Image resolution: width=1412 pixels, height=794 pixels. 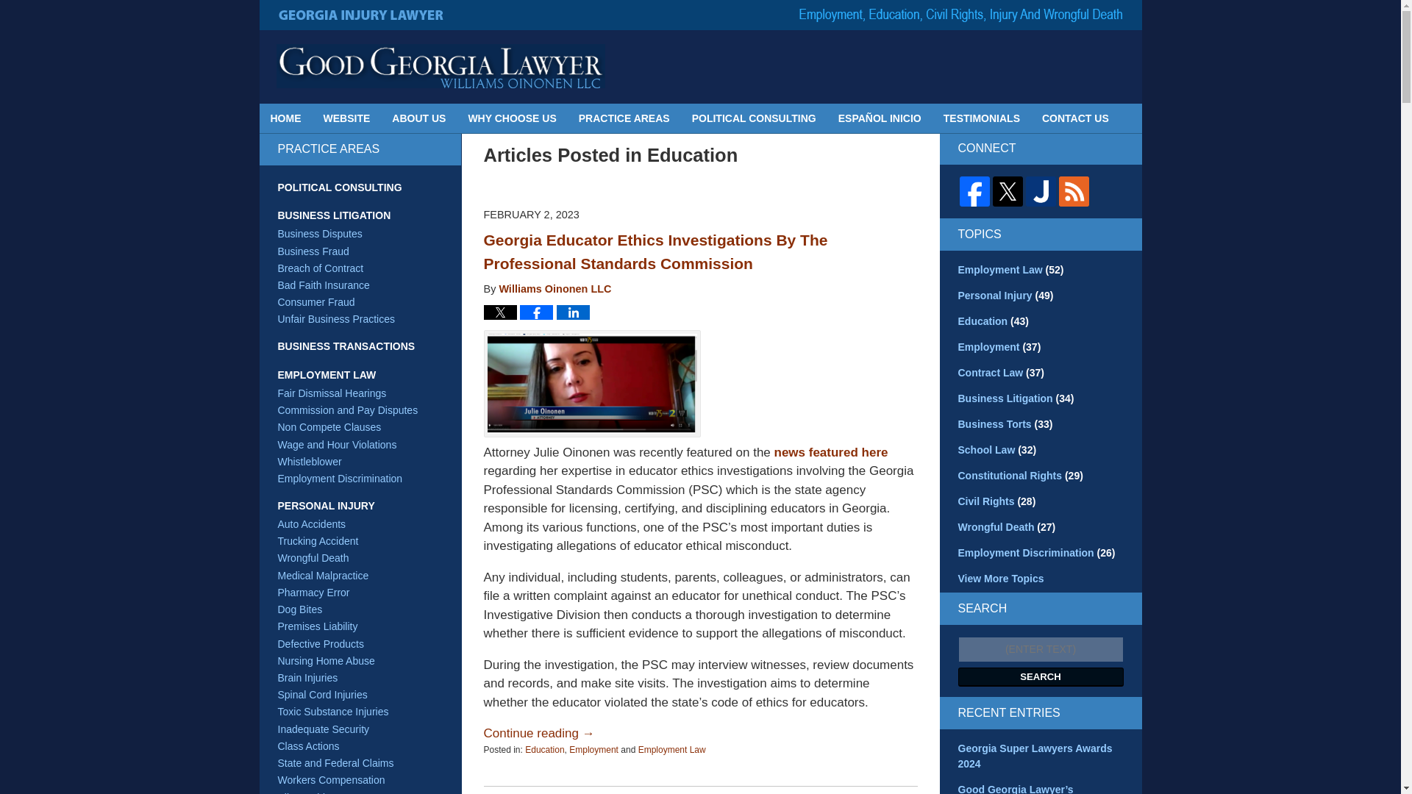 What do you see at coordinates (346, 118) in the screenshot?
I see `WEBSITE` at bounding box center [346, 118].